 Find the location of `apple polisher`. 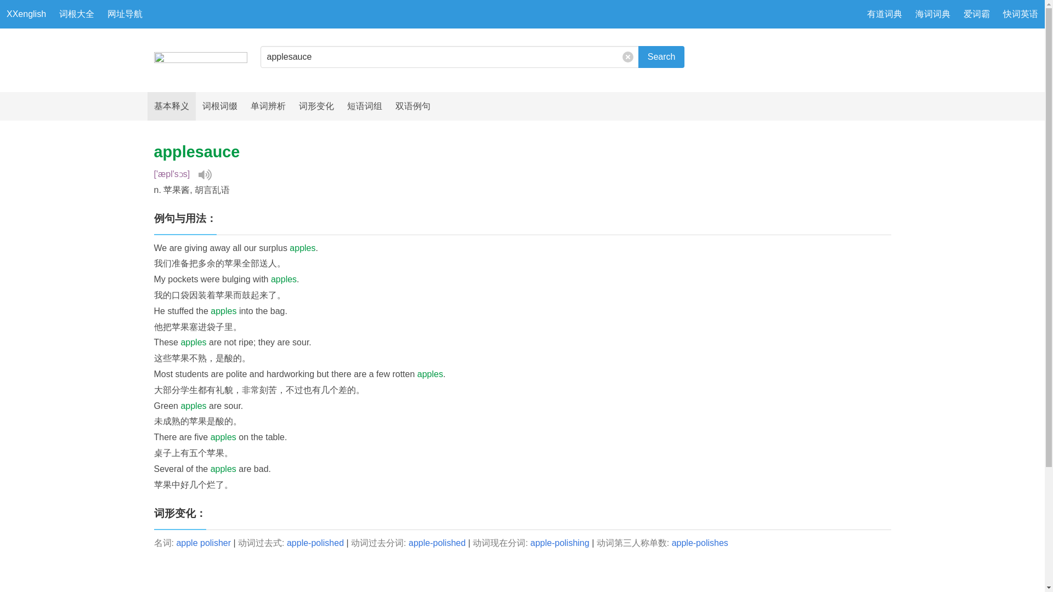

apple polisher is located at coordinates (203, 543).